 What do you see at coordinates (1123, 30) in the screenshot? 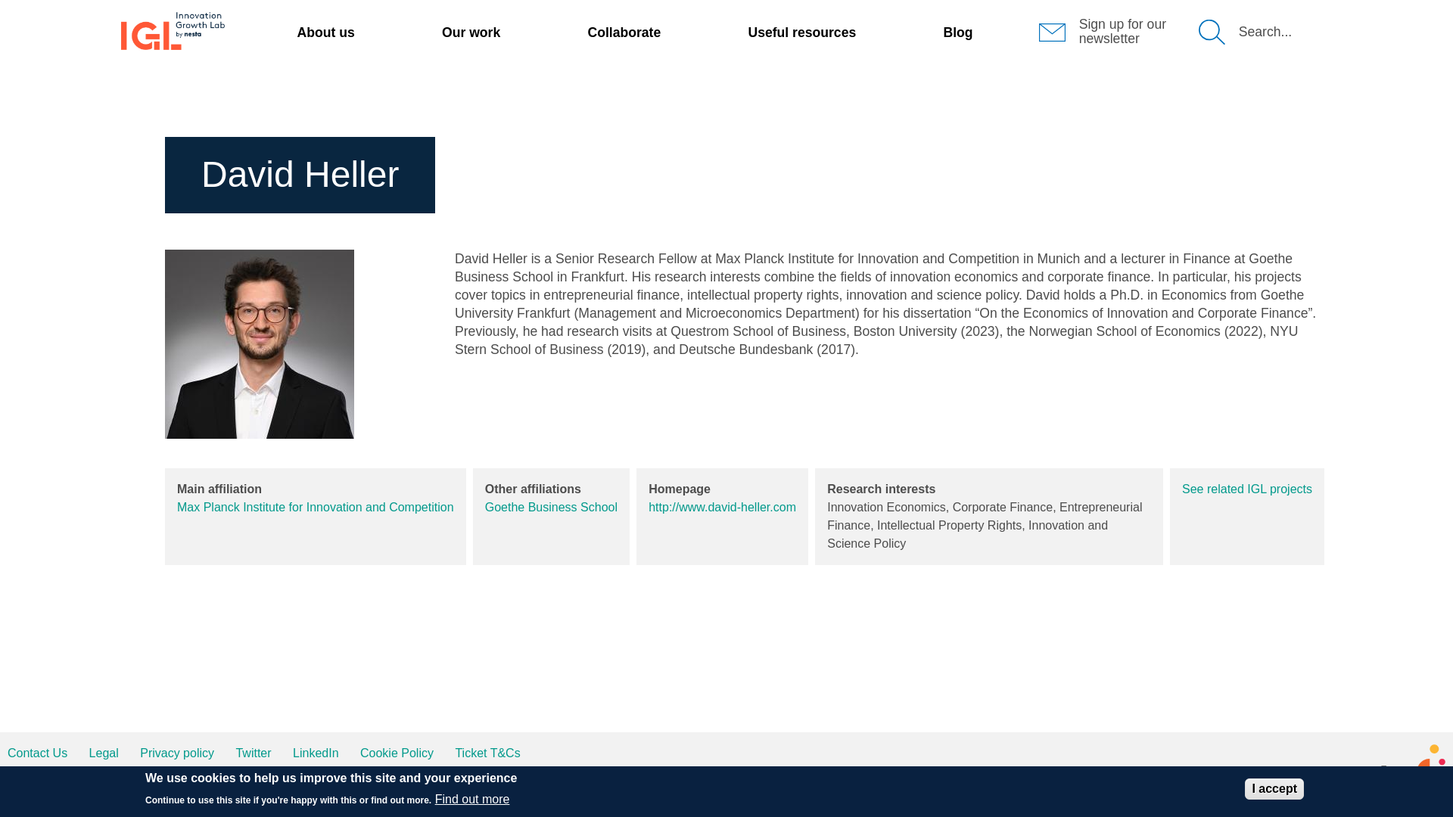
I see `Sign up for our newsletter` at bounding box center [1123, 30].